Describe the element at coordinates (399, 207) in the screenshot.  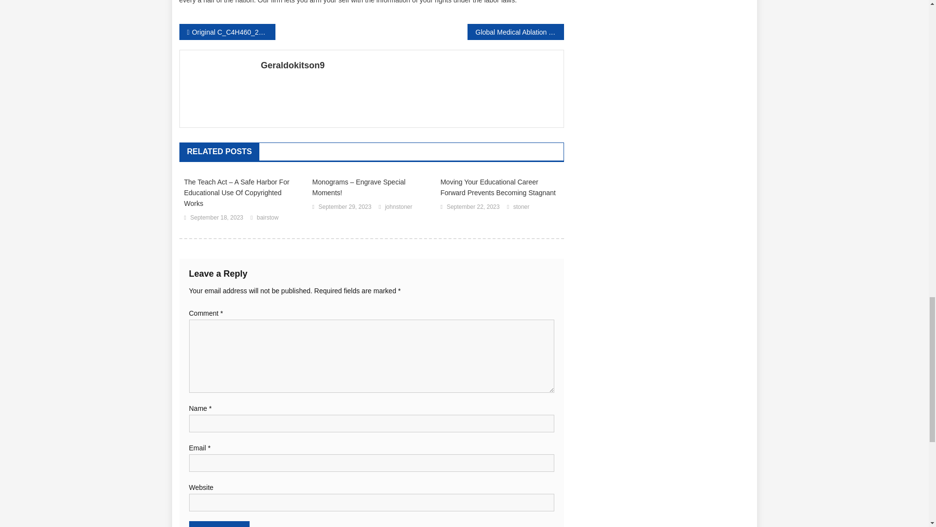
I see `johnstoner` at that location.